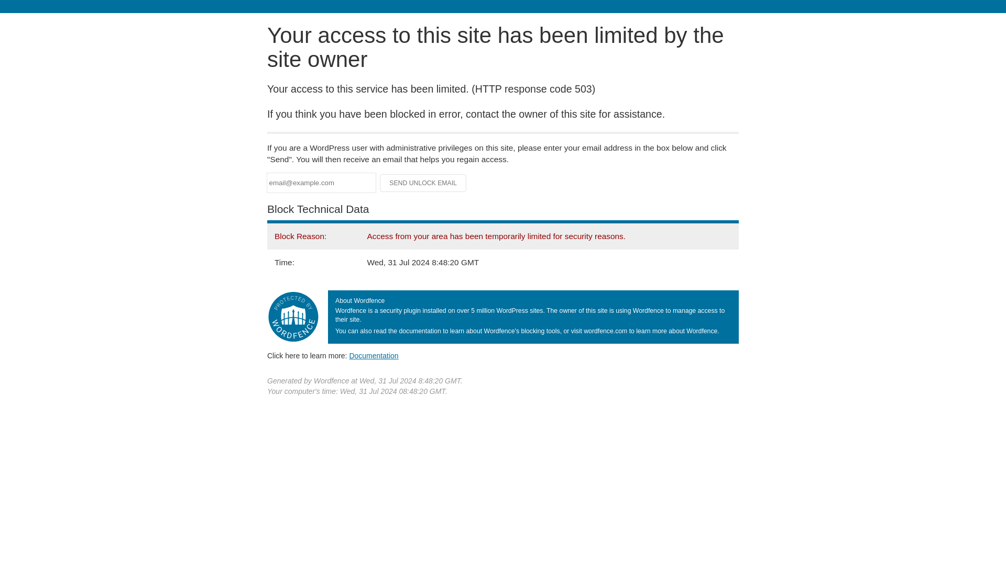 This screenshot has height=565, width=1006. What do you see at coordinates (423, 183) in the screenshot?
I see `Send Unlock Email` at bounding box center [423, 183].